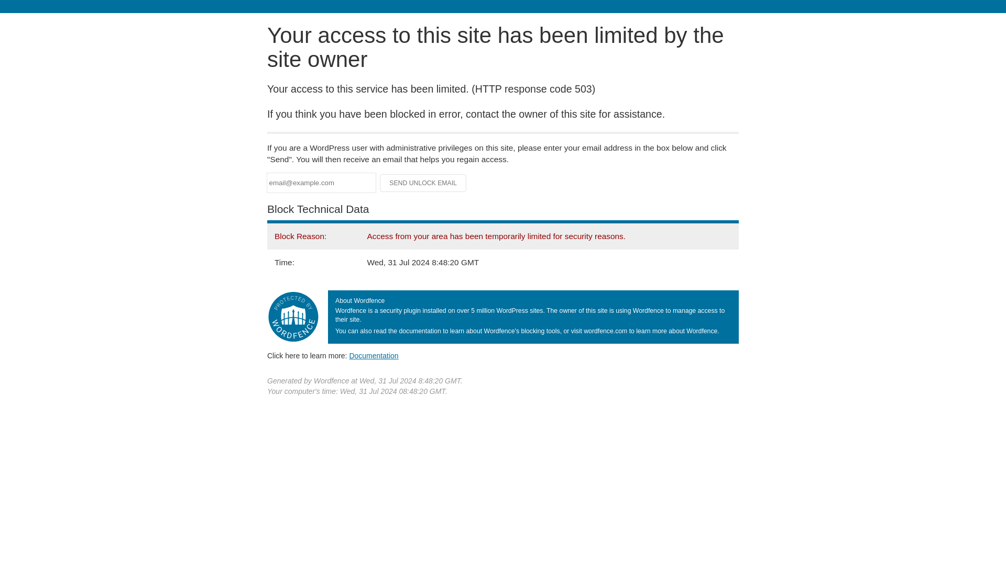 This screenshot has height=565, width=1006. What do you see at coordinates (423, 183) in the screenshot?
I see `Send Unlock Email` at bounding box center [423, 183].